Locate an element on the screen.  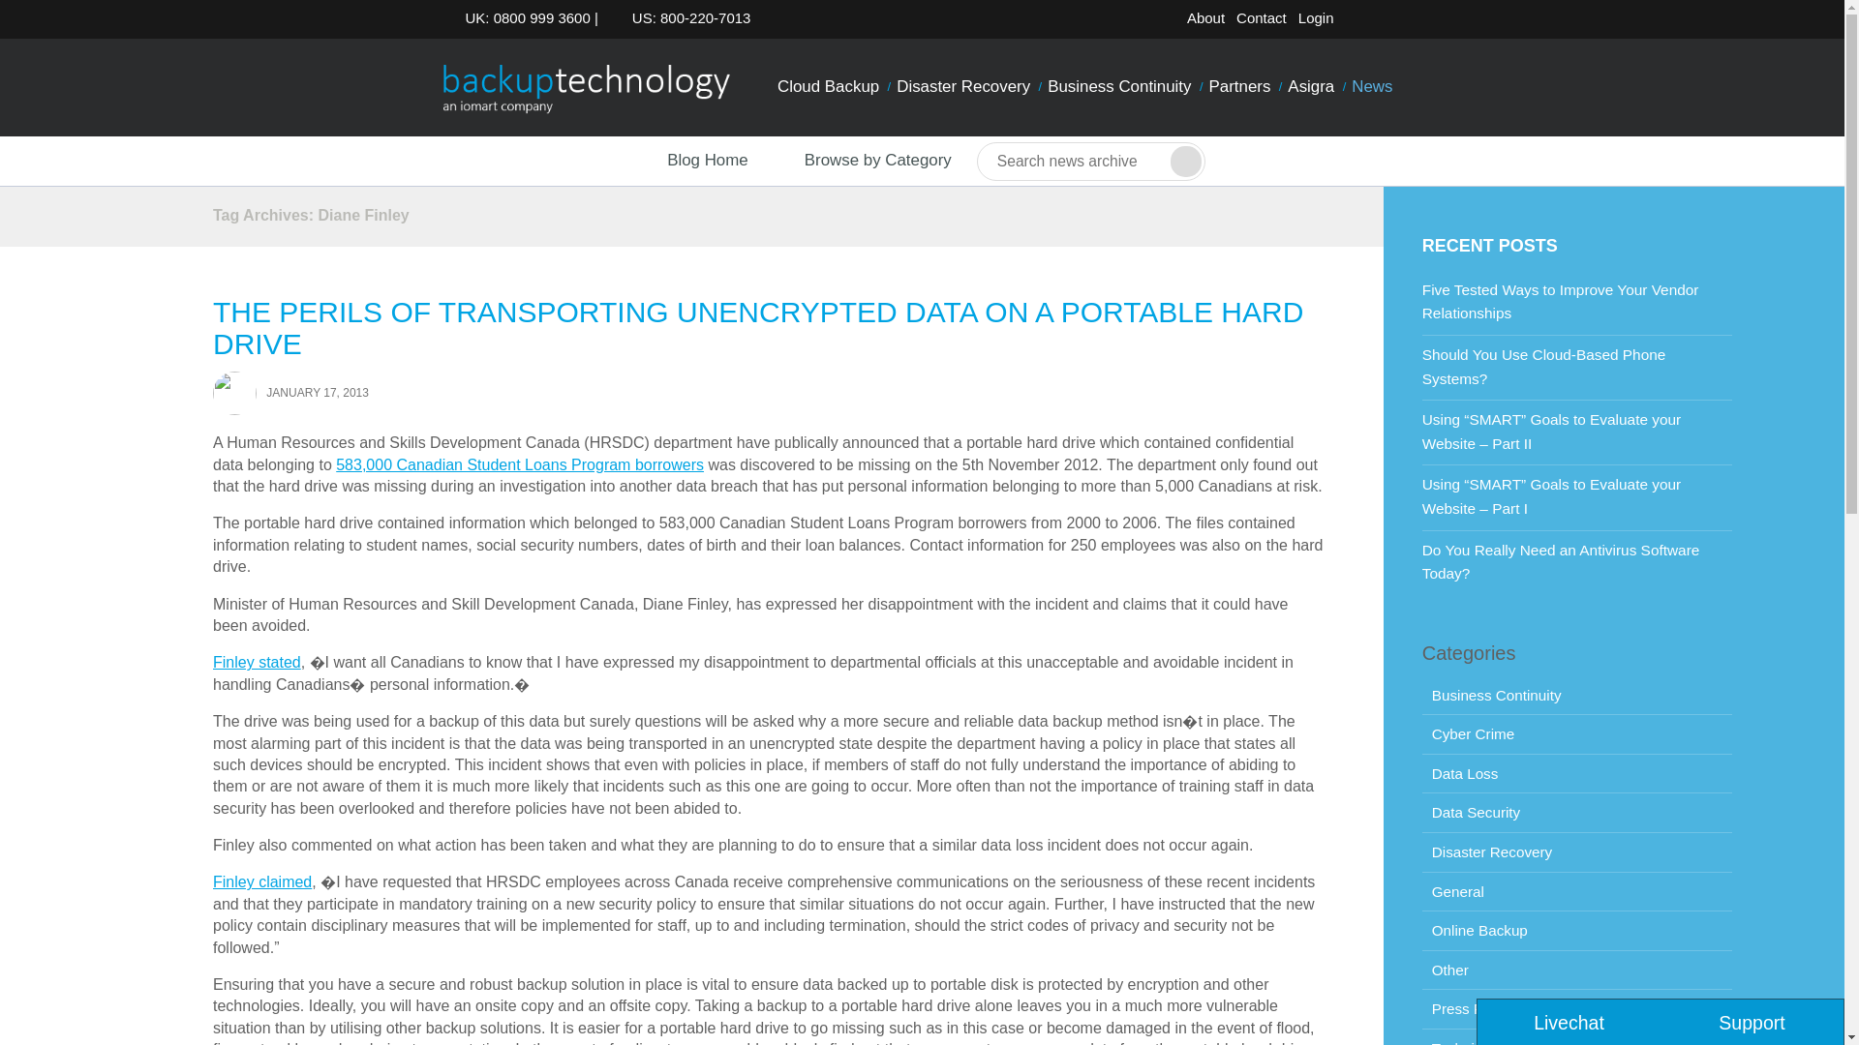
Cloud Backup is located at coordinates (829, 87).